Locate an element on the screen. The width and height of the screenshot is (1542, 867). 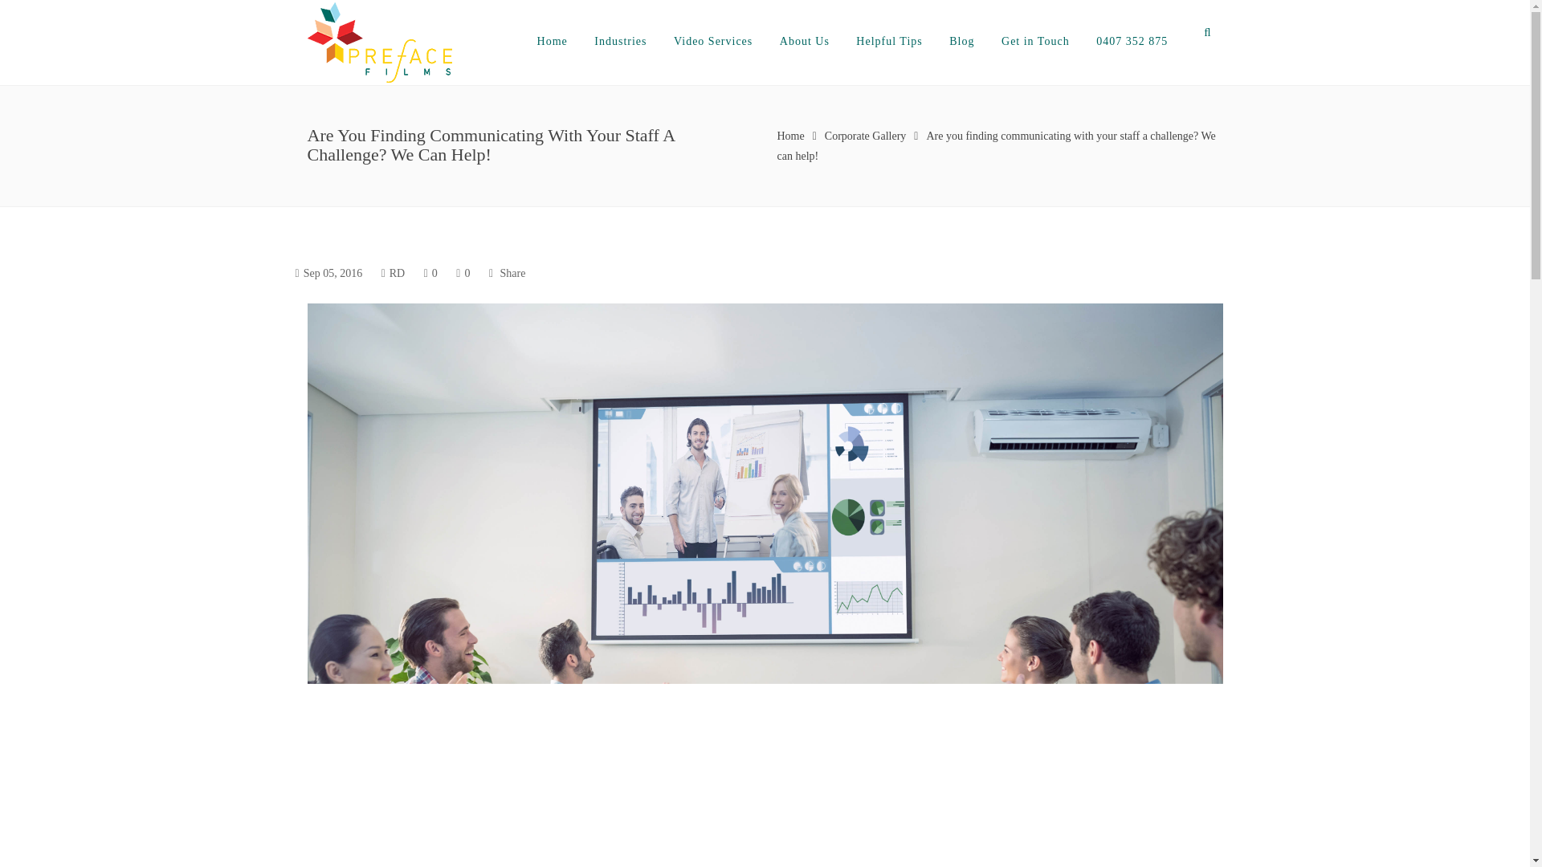
View all posts date Sep 05, 2016 is located at coordinates (332, 273).